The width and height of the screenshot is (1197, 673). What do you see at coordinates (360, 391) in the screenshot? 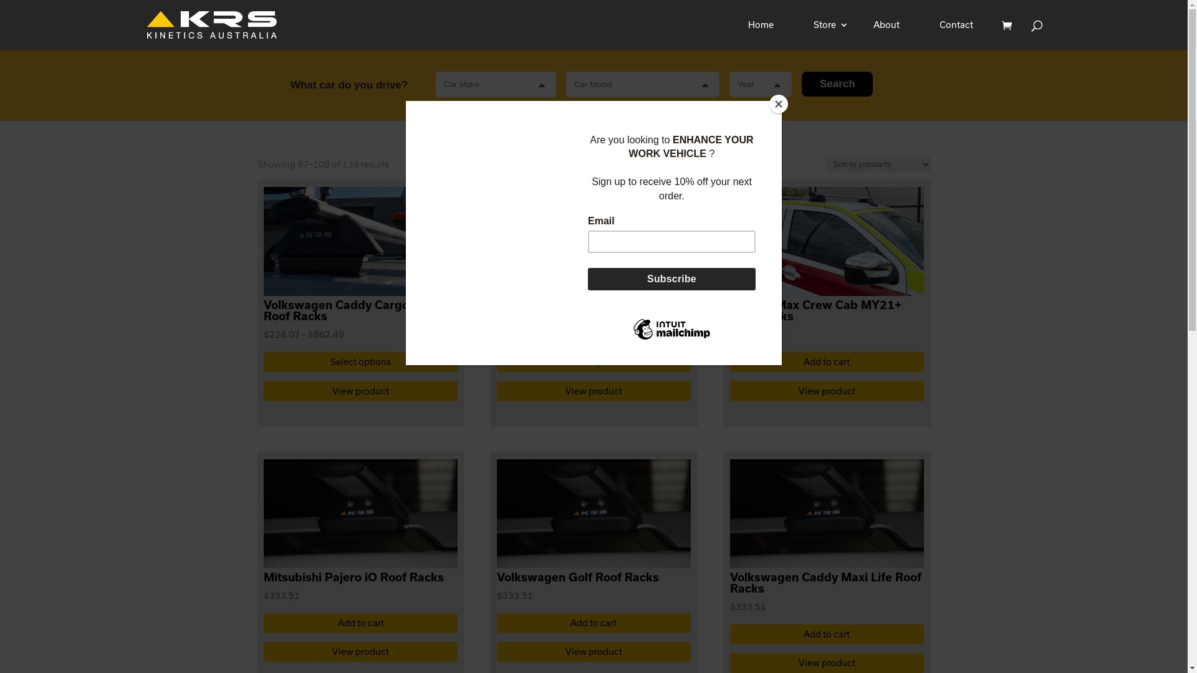
I see `View product` at bounding box center [360, 391].